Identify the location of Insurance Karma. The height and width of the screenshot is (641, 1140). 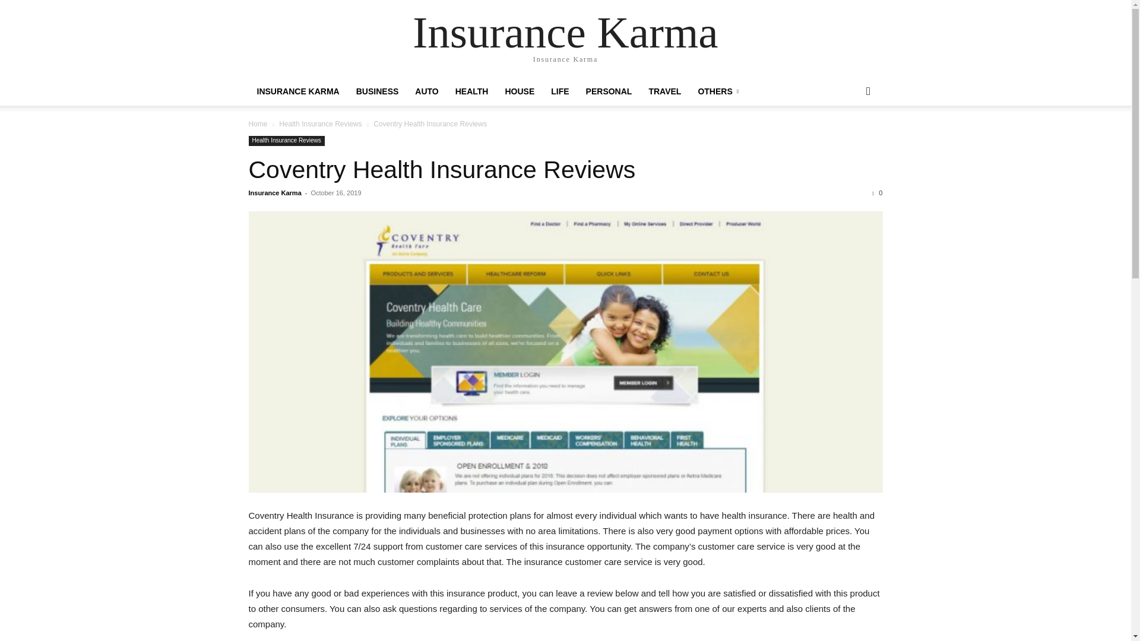
(565, 32).